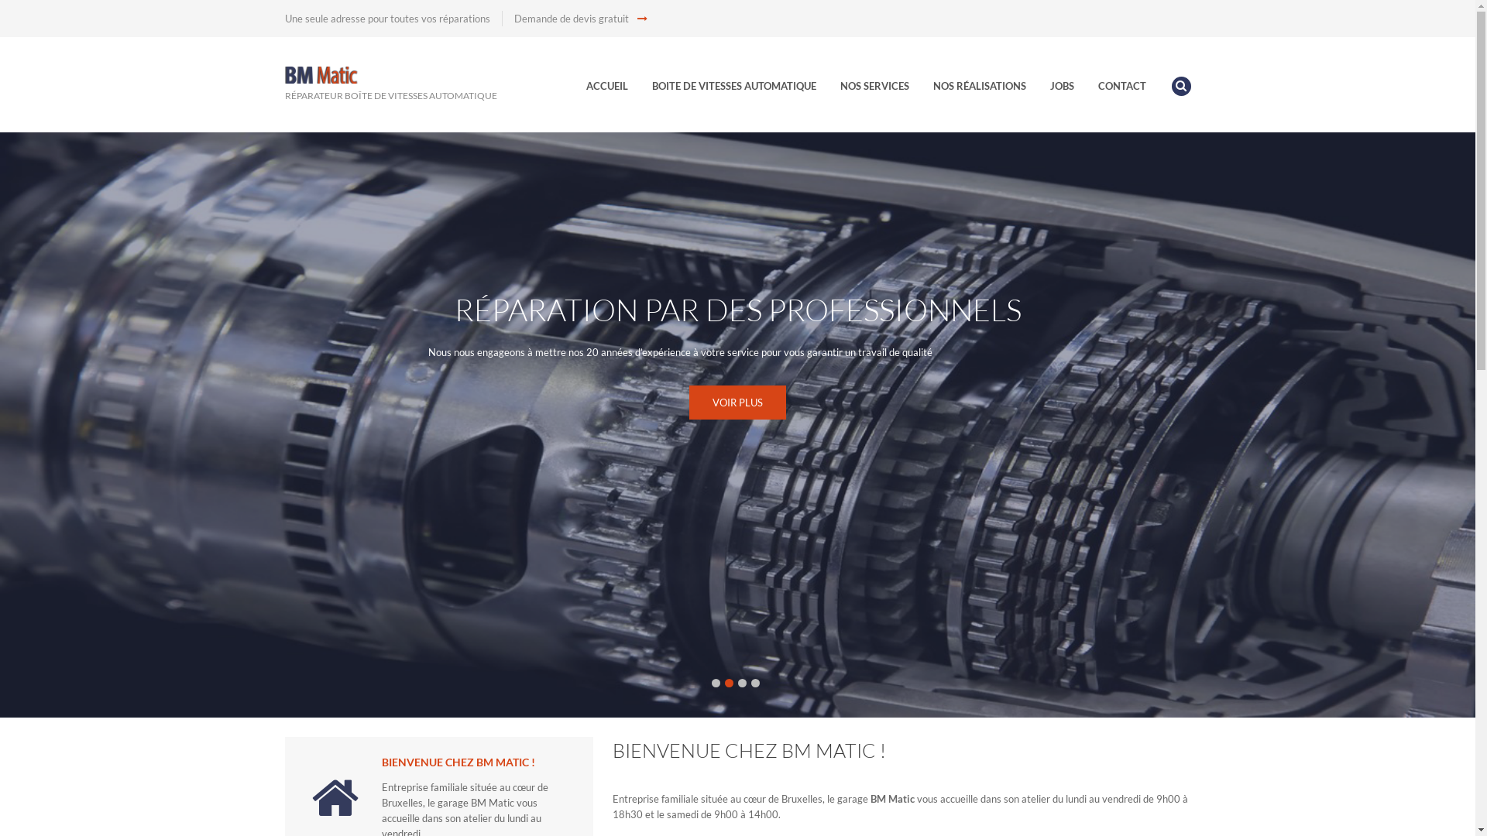  What do you see at coordinates (737, 403) in the screenshot?
I see `VOIR PLUS` at bounding box center [737, 403].